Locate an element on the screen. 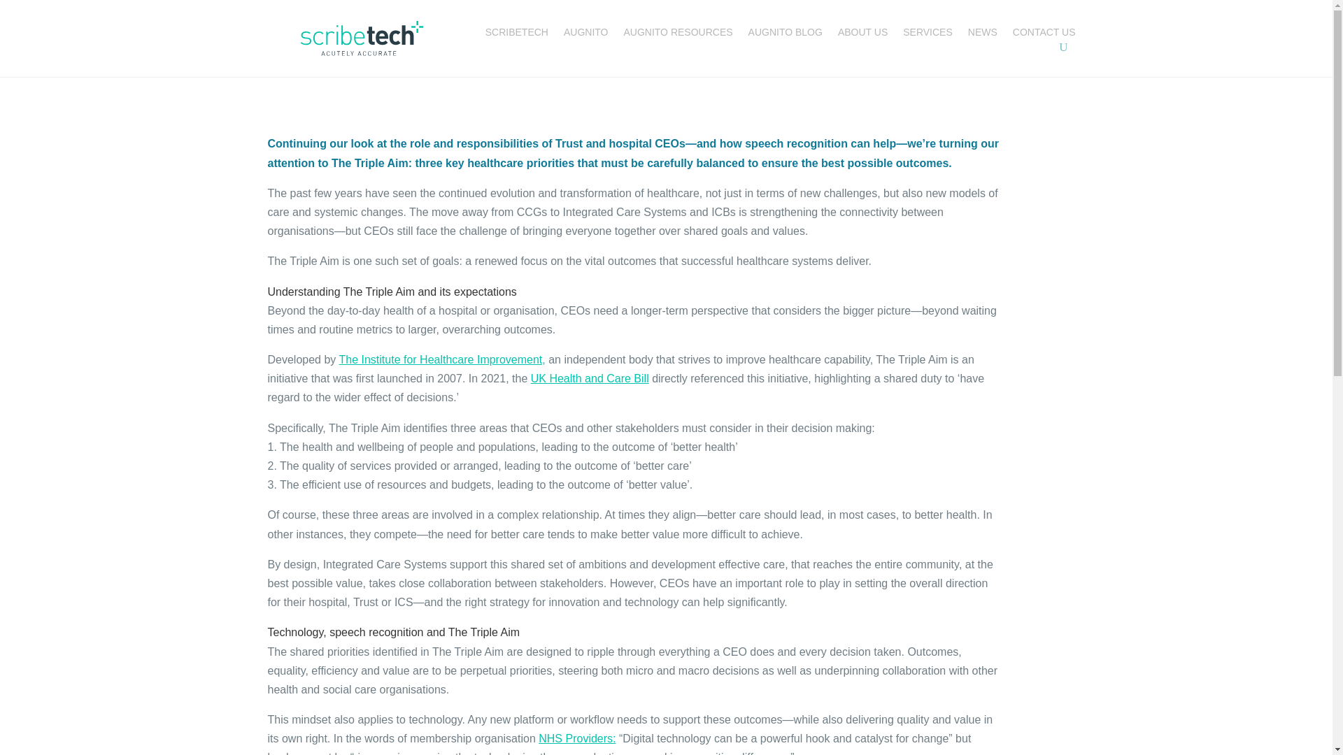 The image size is (1343, 755). AUGNITO RESOURCES is located at coordinates (677, 34).